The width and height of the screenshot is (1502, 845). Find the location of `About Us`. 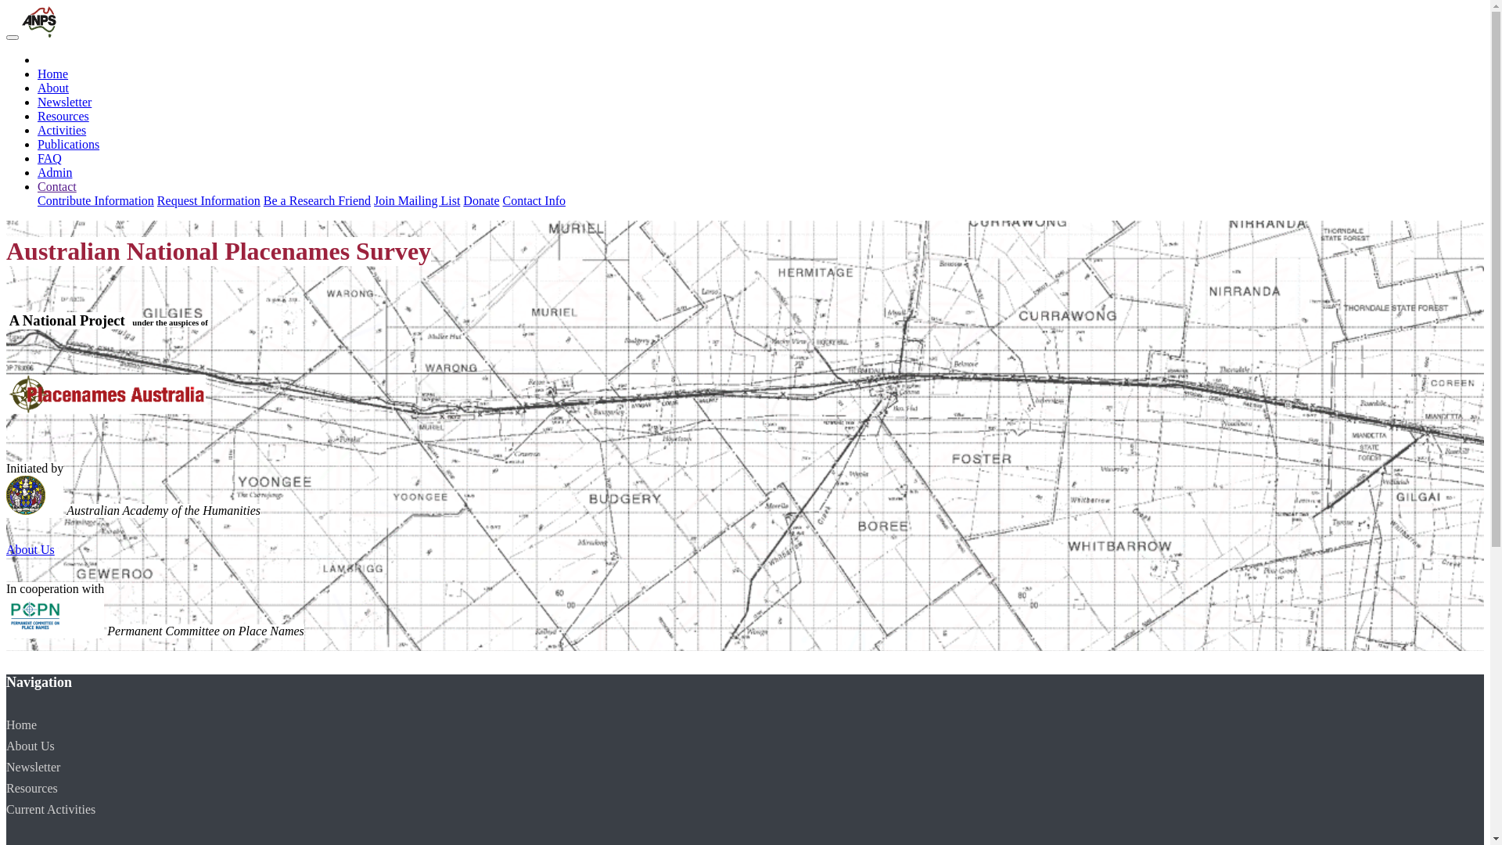

About Us is located at coordinates (31, 746).